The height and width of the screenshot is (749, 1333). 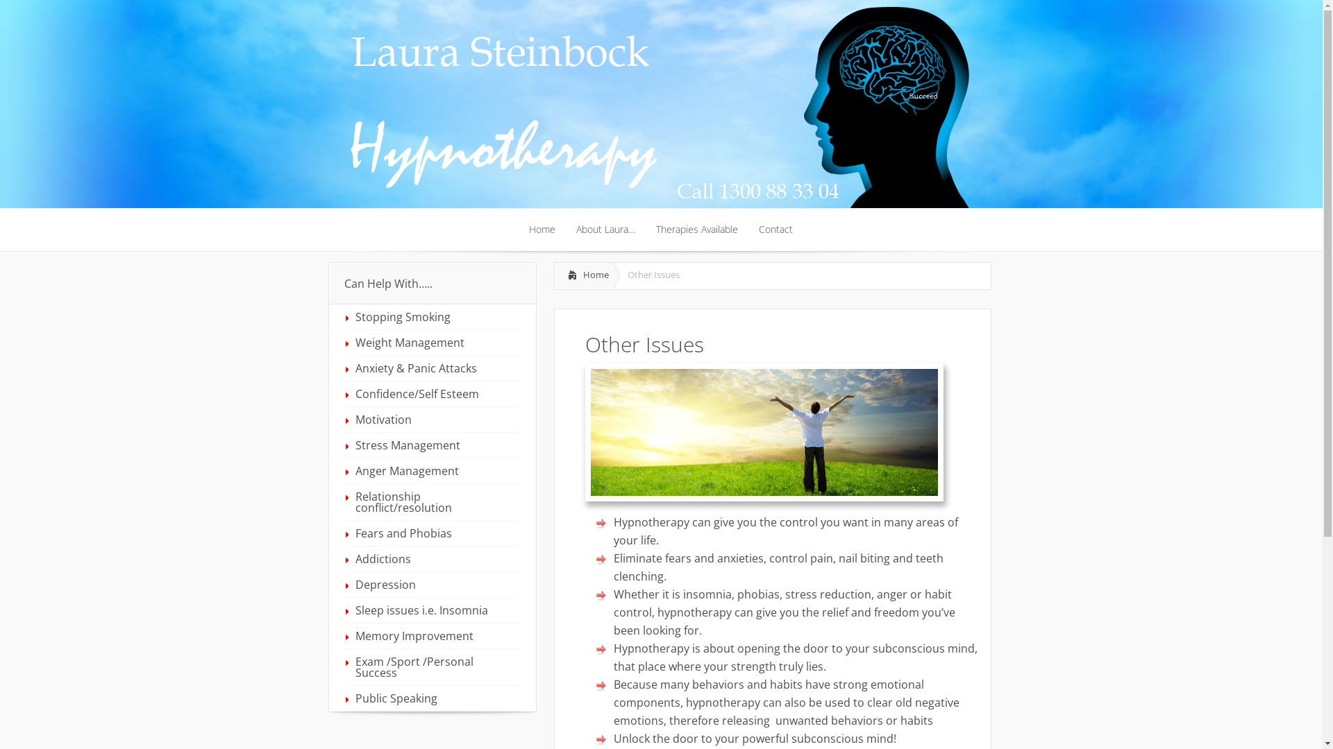 I want to click on Exam /Sport /Personal Success, so click(x=433, y=667).